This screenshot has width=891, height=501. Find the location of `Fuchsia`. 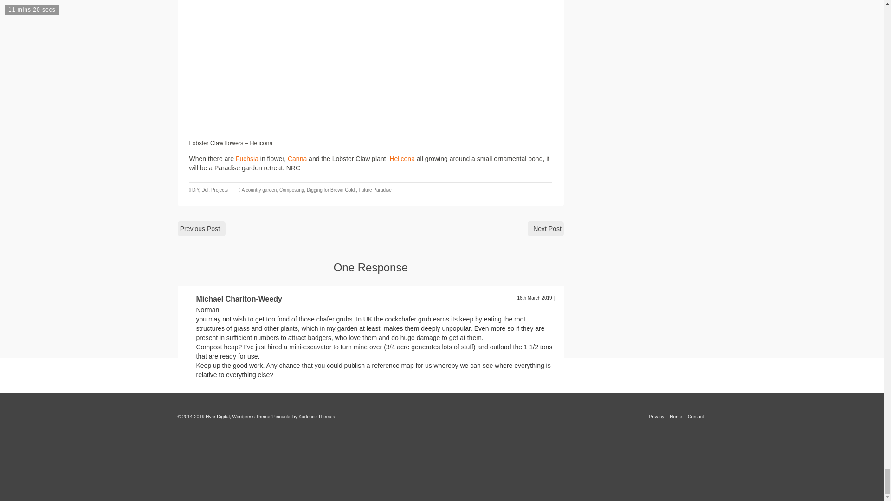

Fuchsia is located at coordinates (247, 158).